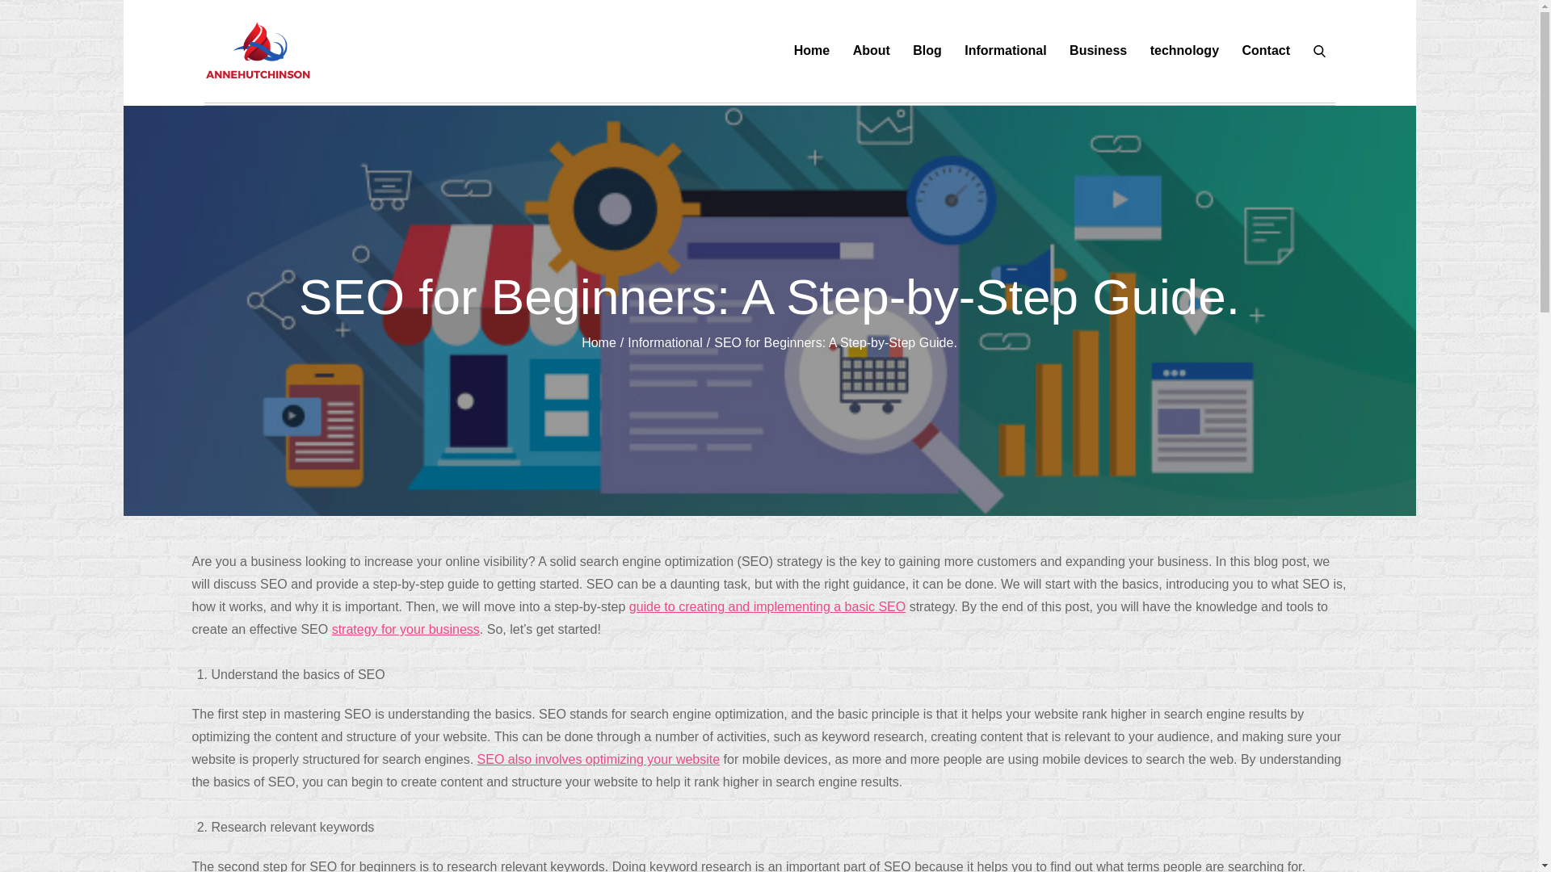 The height and width of the screenshot is (872, 1551). What do you see at coordinates (927, 50) in the screenshot?
I see `Blog` at bounding box center [927, 50].